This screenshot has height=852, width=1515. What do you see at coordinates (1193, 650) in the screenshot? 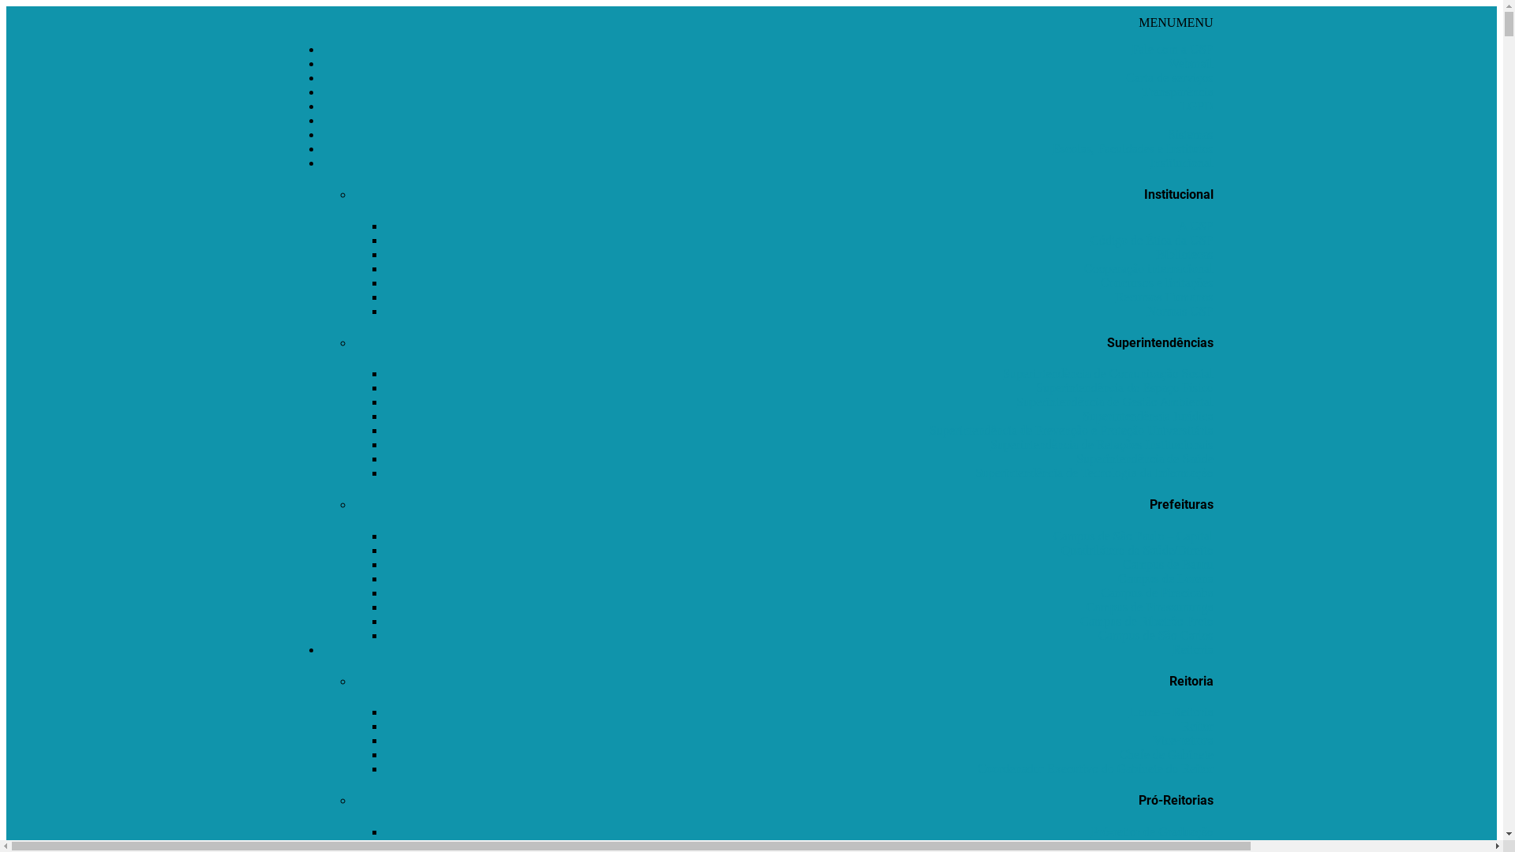
I see `Reitoria` at bounding box center [1193, 650].